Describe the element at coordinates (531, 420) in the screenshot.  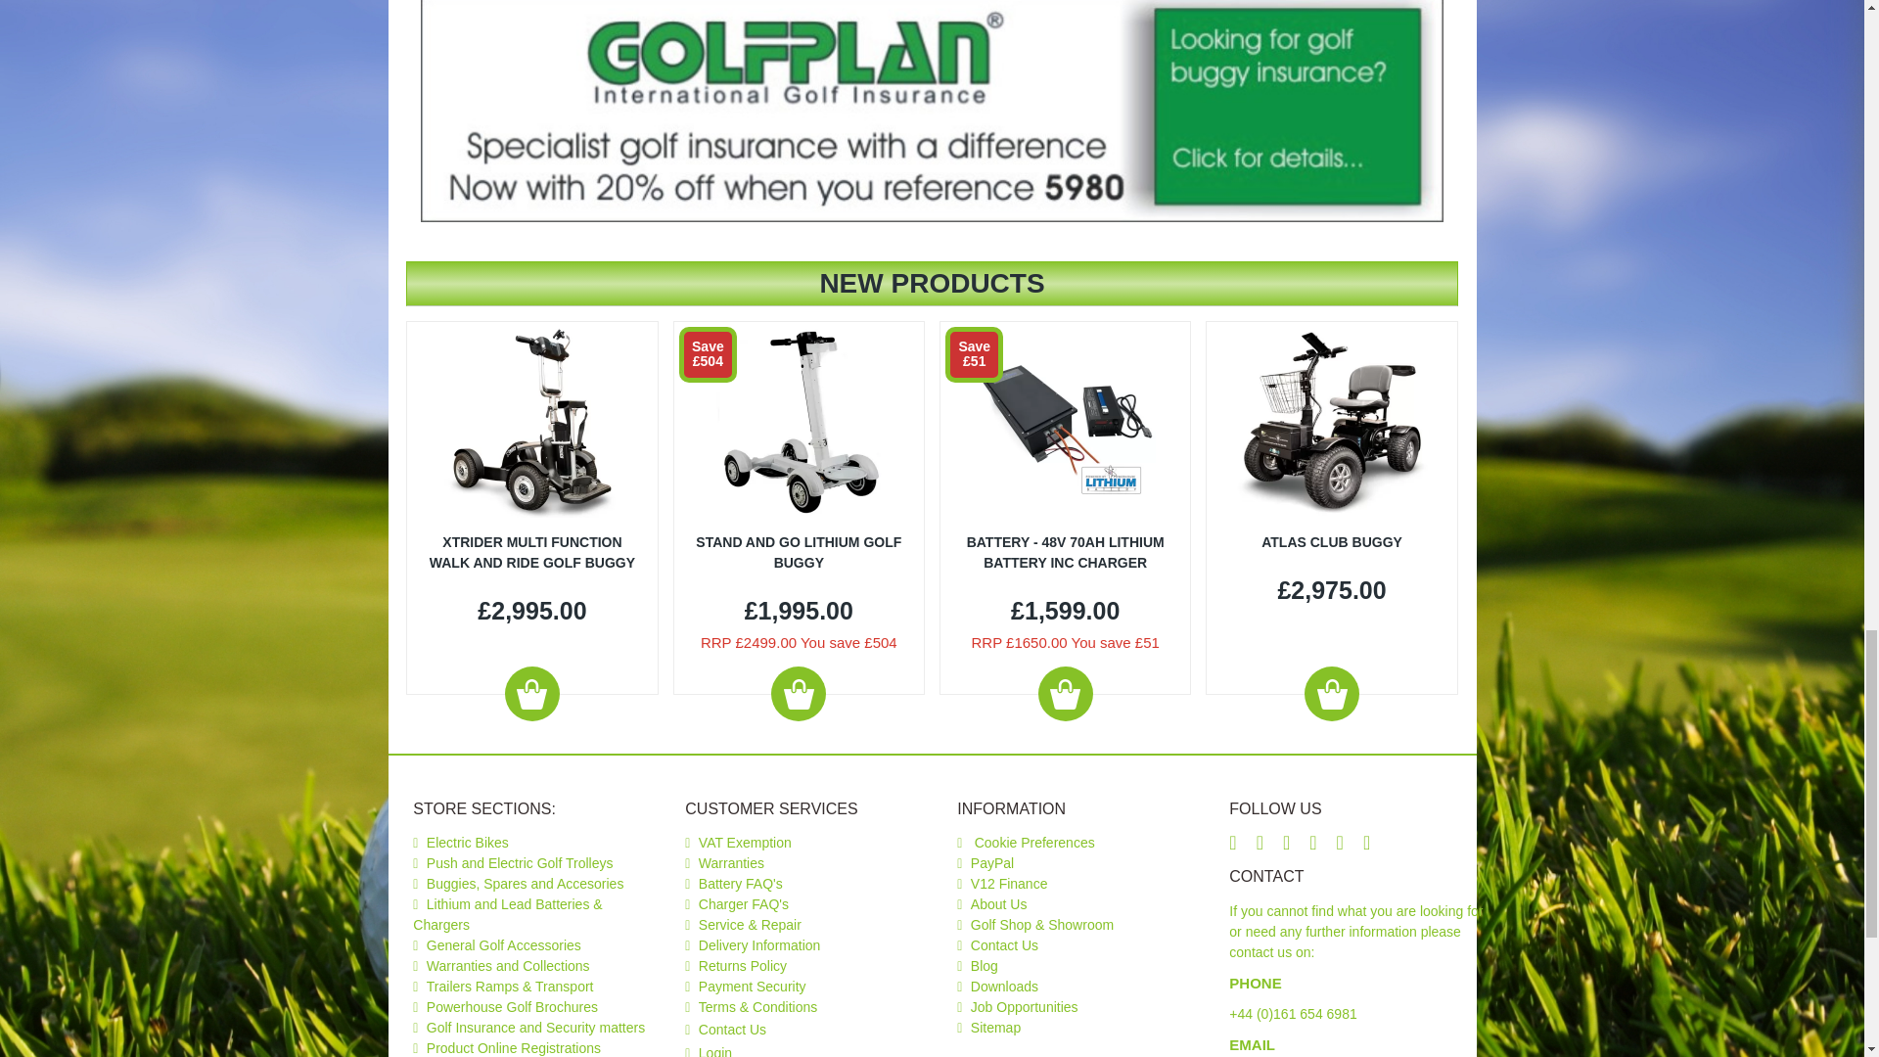
I see `XTRIDER Multi function walk and ride Golf buggy` at that location.